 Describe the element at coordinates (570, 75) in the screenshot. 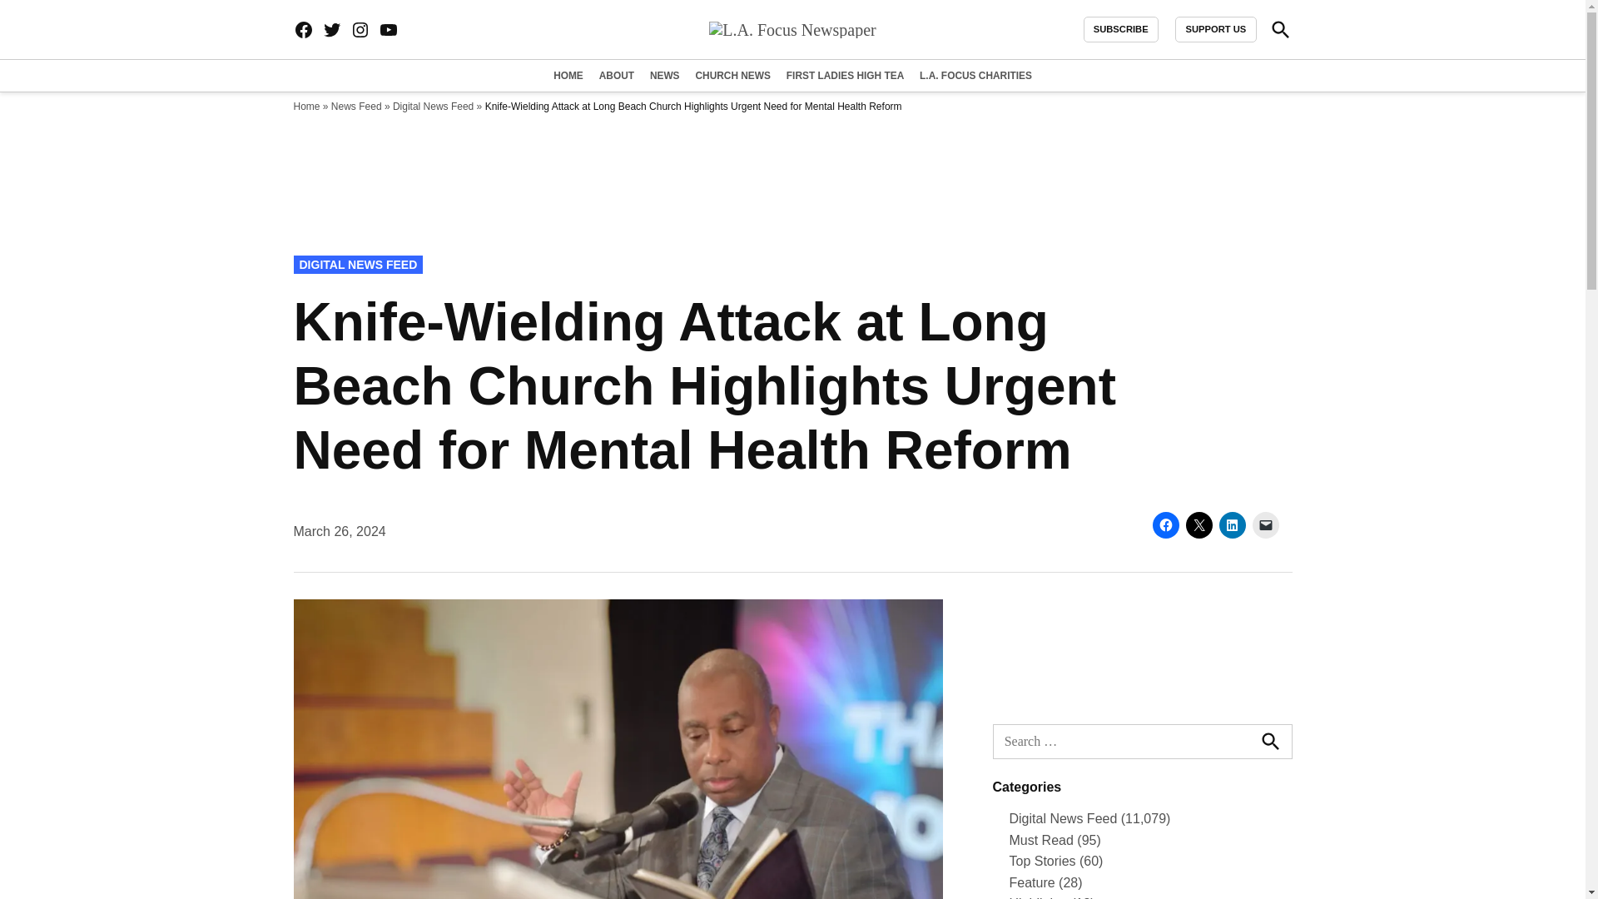

I see `HOME` at that location.